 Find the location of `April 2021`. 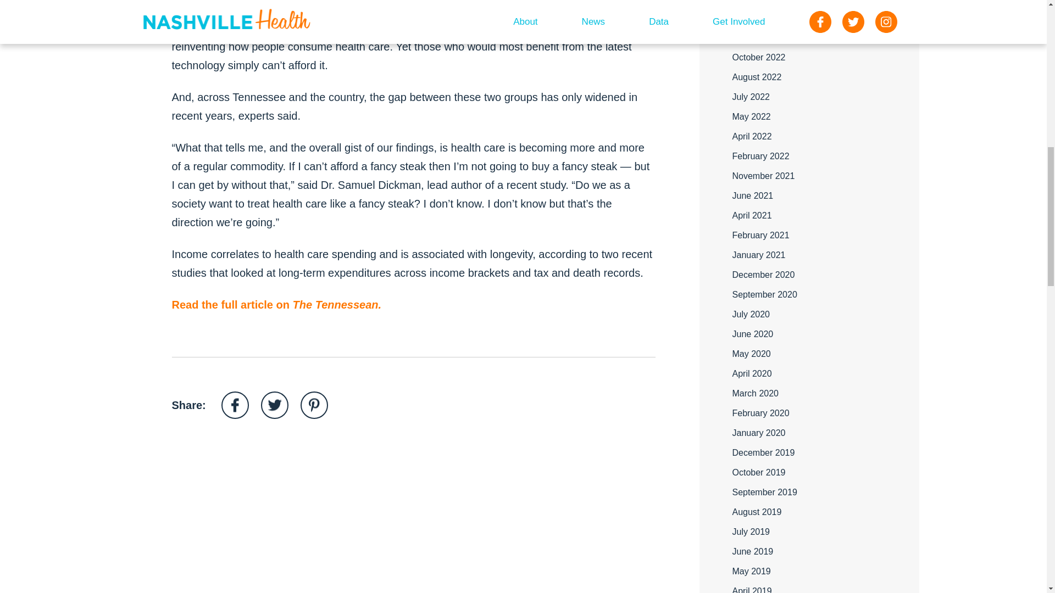

April 2021 is located at coordinates (752, 215).